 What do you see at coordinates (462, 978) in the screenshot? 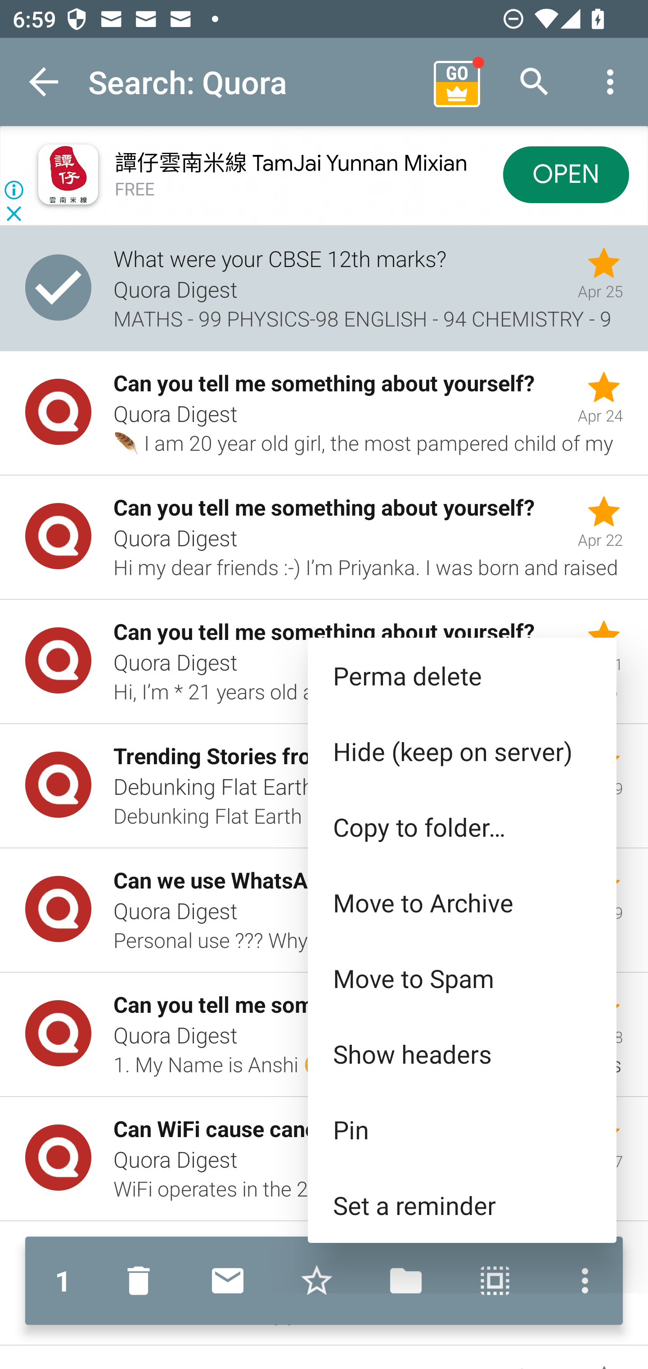
I see `Move to Spam` at bounding box center [462, 978].